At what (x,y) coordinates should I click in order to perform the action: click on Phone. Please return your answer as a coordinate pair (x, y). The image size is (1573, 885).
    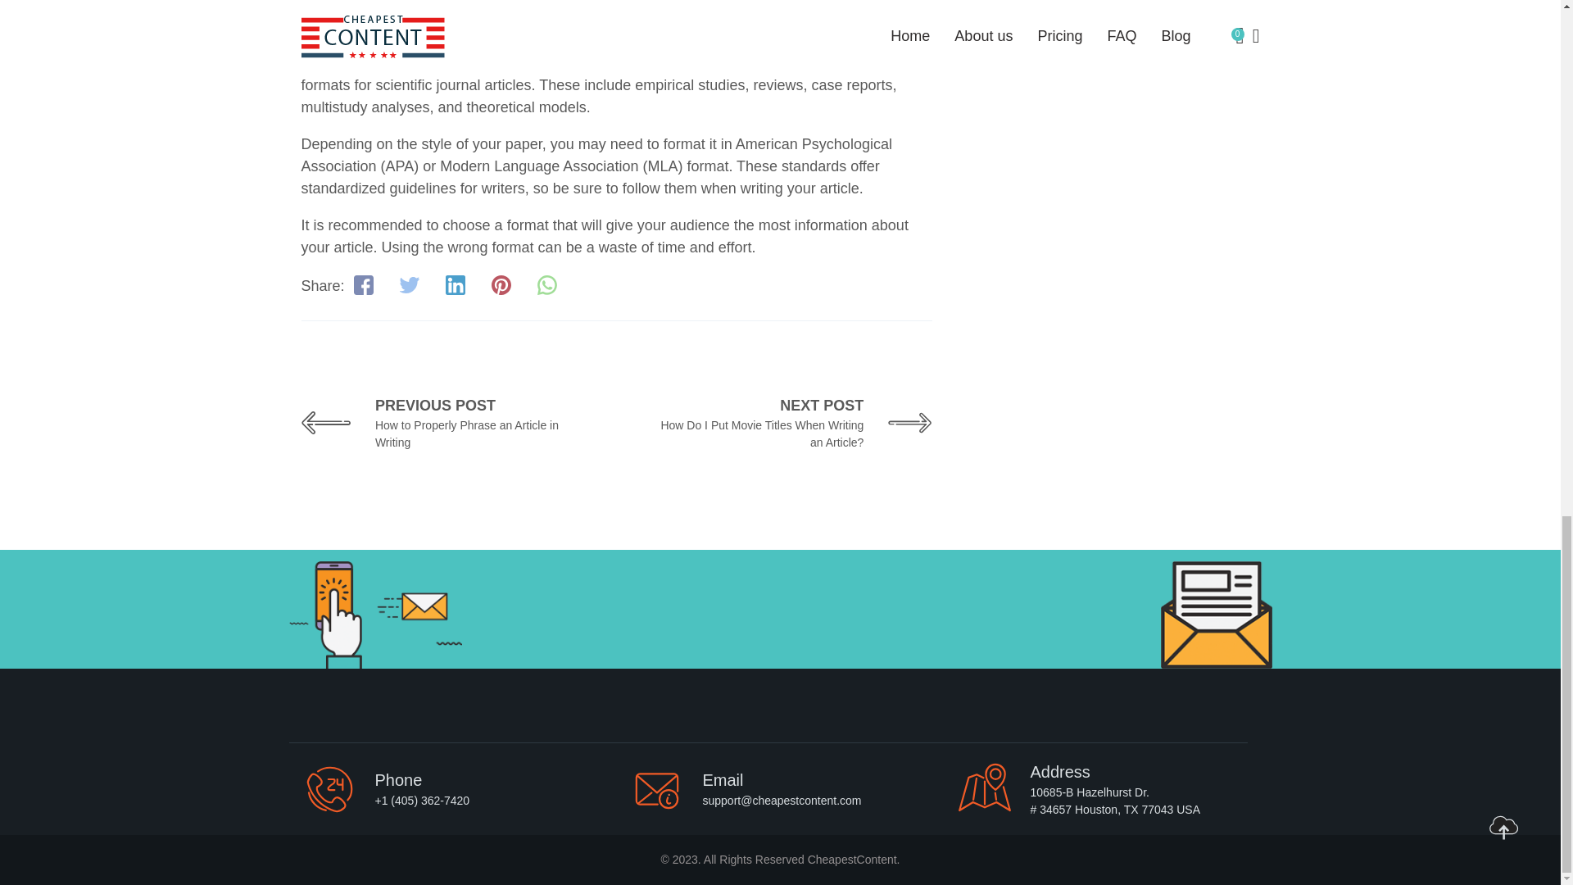
    Looking at the image, I should click on (443, 423).